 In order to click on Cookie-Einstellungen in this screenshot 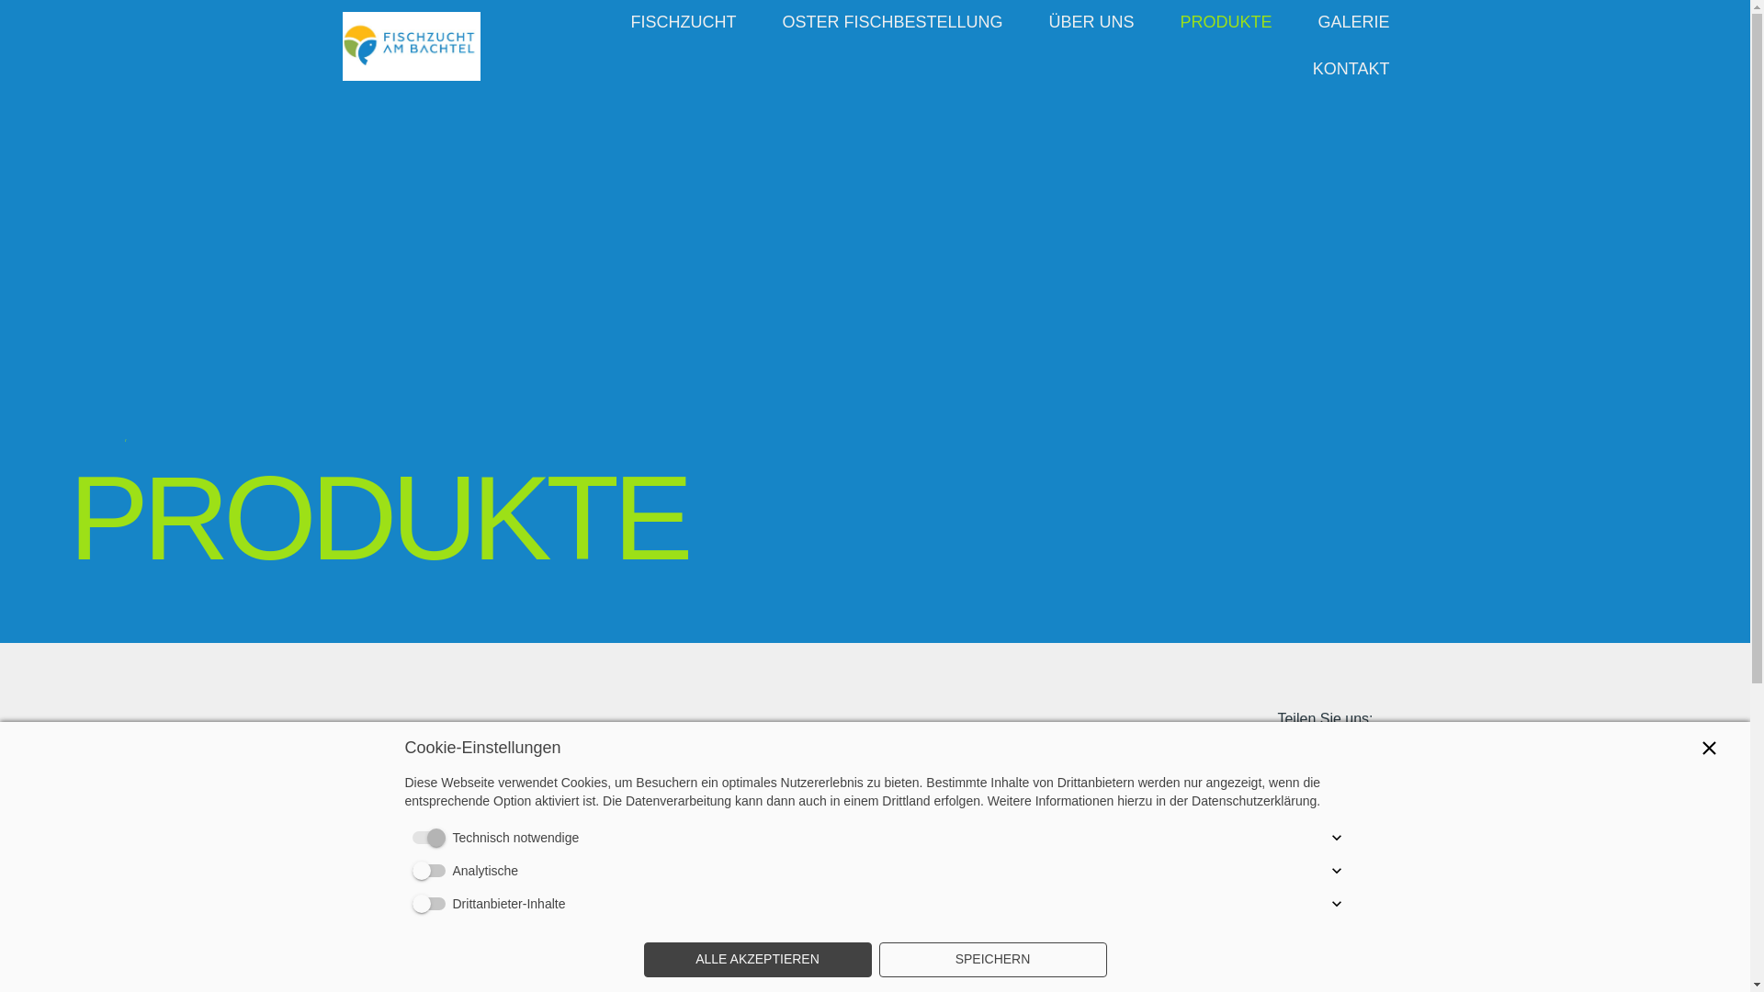, I will do `click(1306, 852)`.